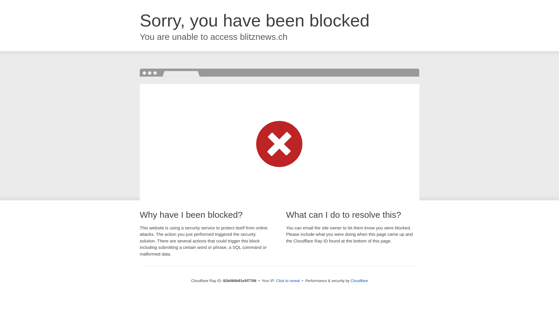  Describe the element at coordinates (359, 281) in the screenshot. I see `Cloudflare` at that location.